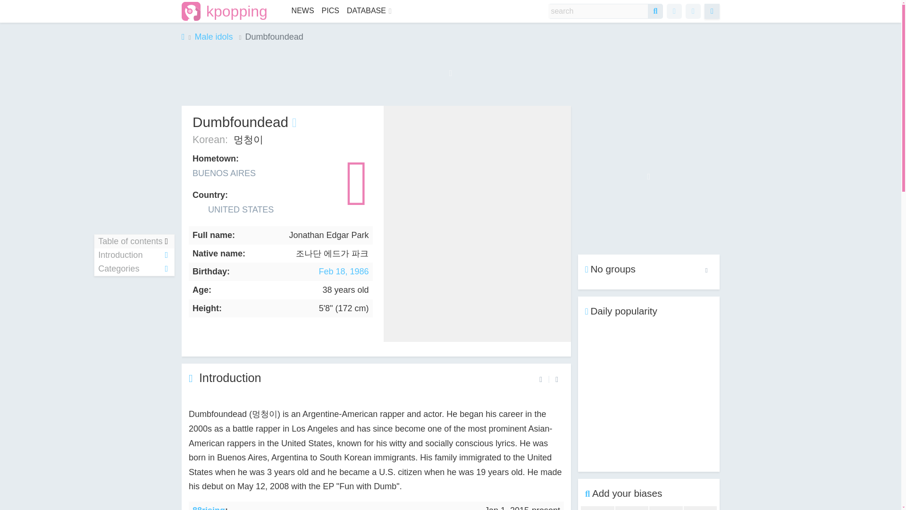  What do you see at coordinates (230, 378) in the screenshot?
I see `Introduction` at bounding box center [230, 378].